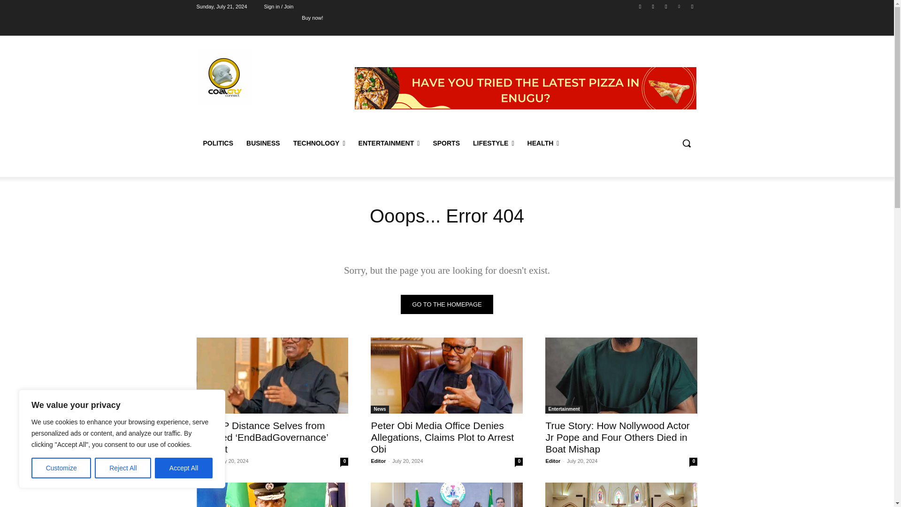  I want to click on Facebook, so click(640, 6).